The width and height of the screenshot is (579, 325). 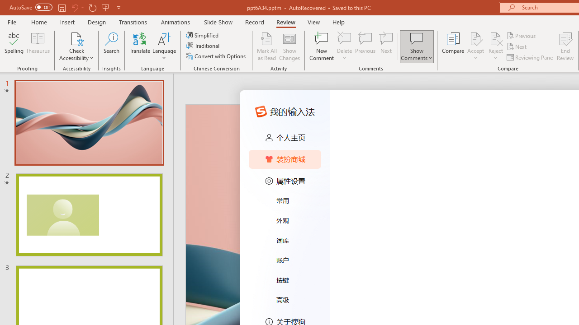 What do you see at coordinates (475, 38) in the screenshot?
I see `Accept Change` at bounding box center [475, 38].